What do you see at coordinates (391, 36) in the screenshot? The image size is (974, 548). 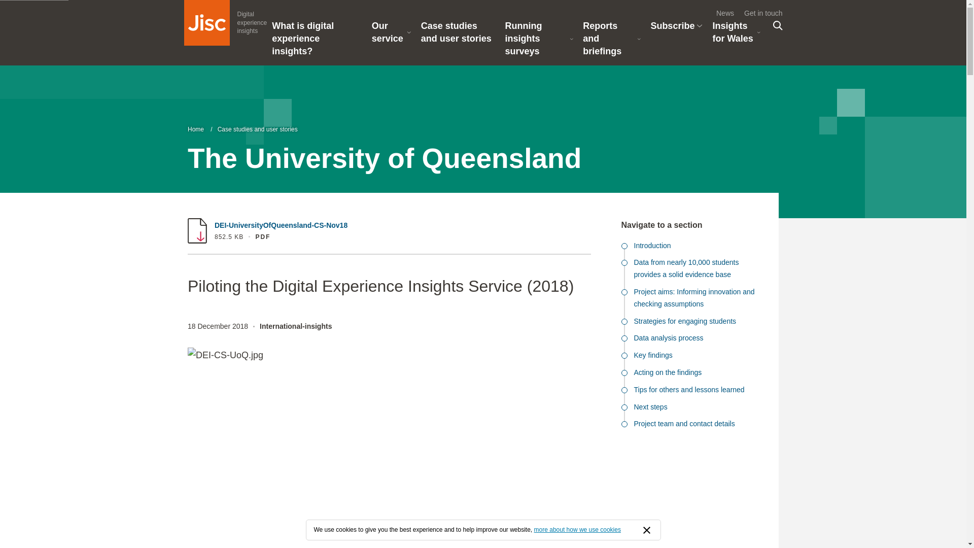 I see `Our service` at bounding box center [391, 36].